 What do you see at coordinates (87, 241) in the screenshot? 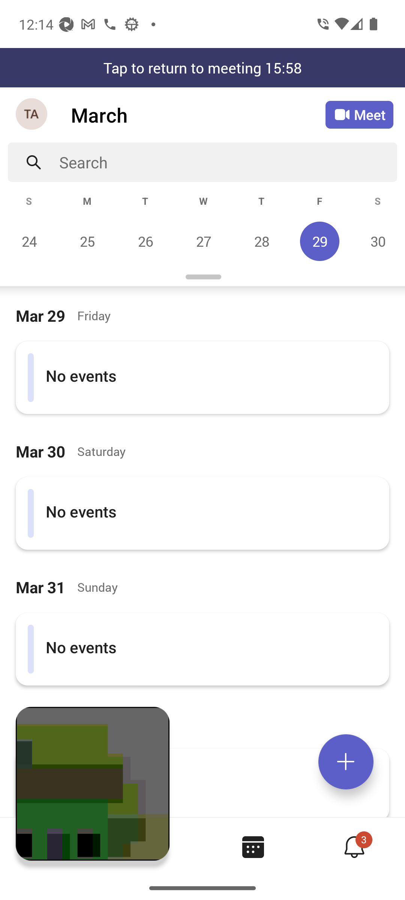
I see `Monday, March 25 25` at bounding box center [87, 241].